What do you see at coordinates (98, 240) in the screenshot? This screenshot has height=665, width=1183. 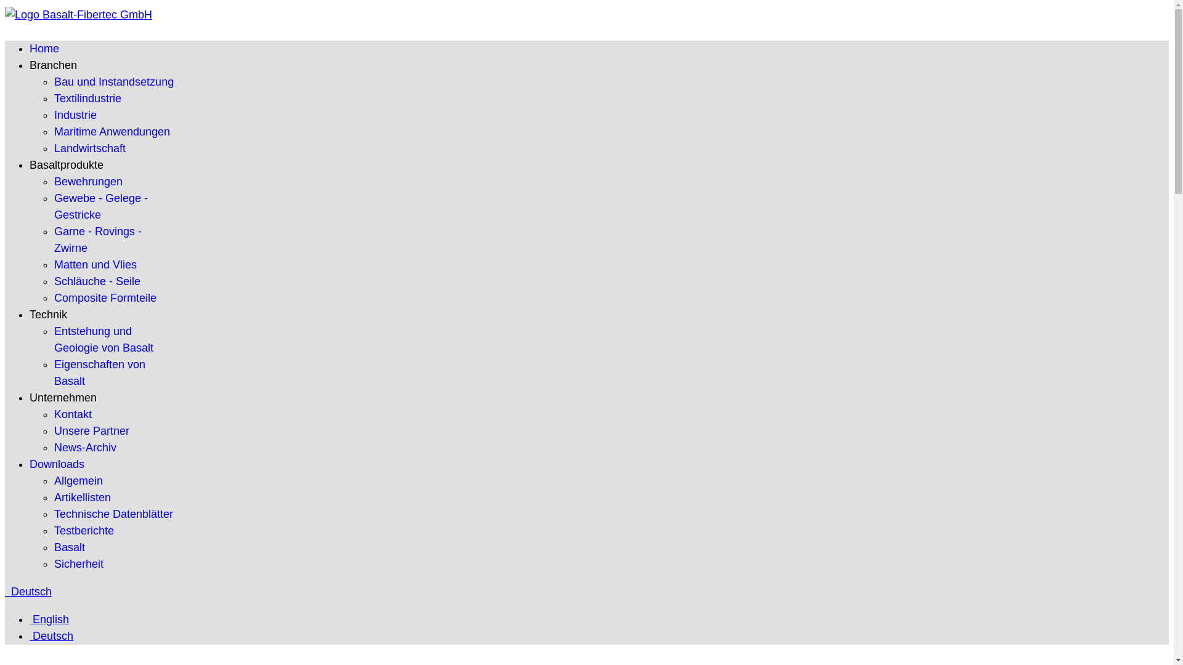 I see `Garne - Rovings - Zwirne` at bounding box center [98, 240].